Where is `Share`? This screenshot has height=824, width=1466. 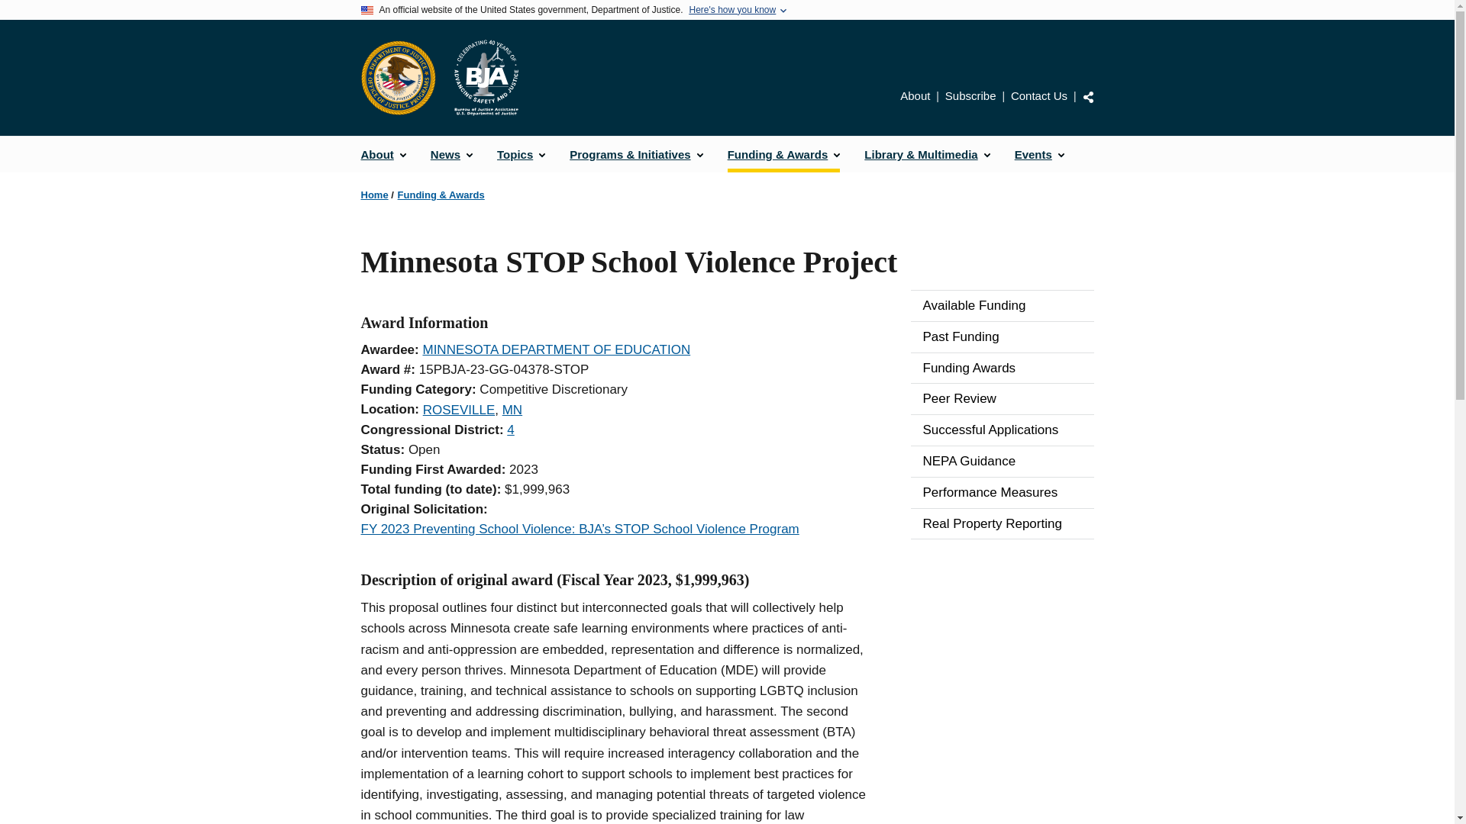
Share is located at coordinates (1088, 97).